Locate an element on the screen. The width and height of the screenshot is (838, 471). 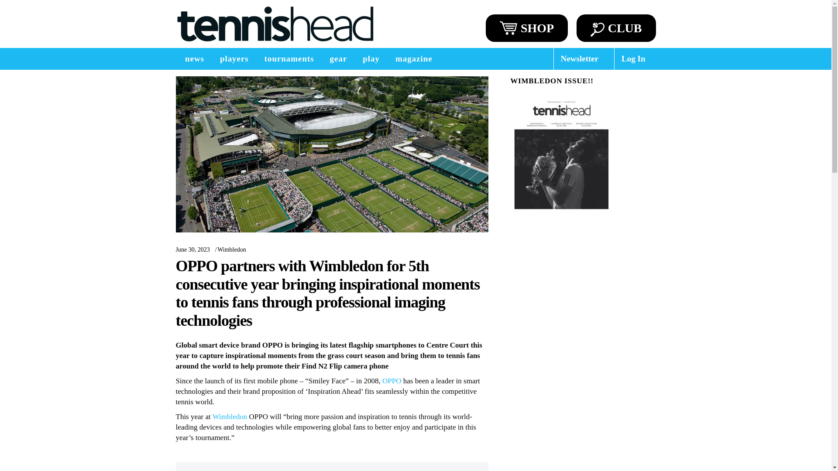
gear is located at coordinates (339, 58).